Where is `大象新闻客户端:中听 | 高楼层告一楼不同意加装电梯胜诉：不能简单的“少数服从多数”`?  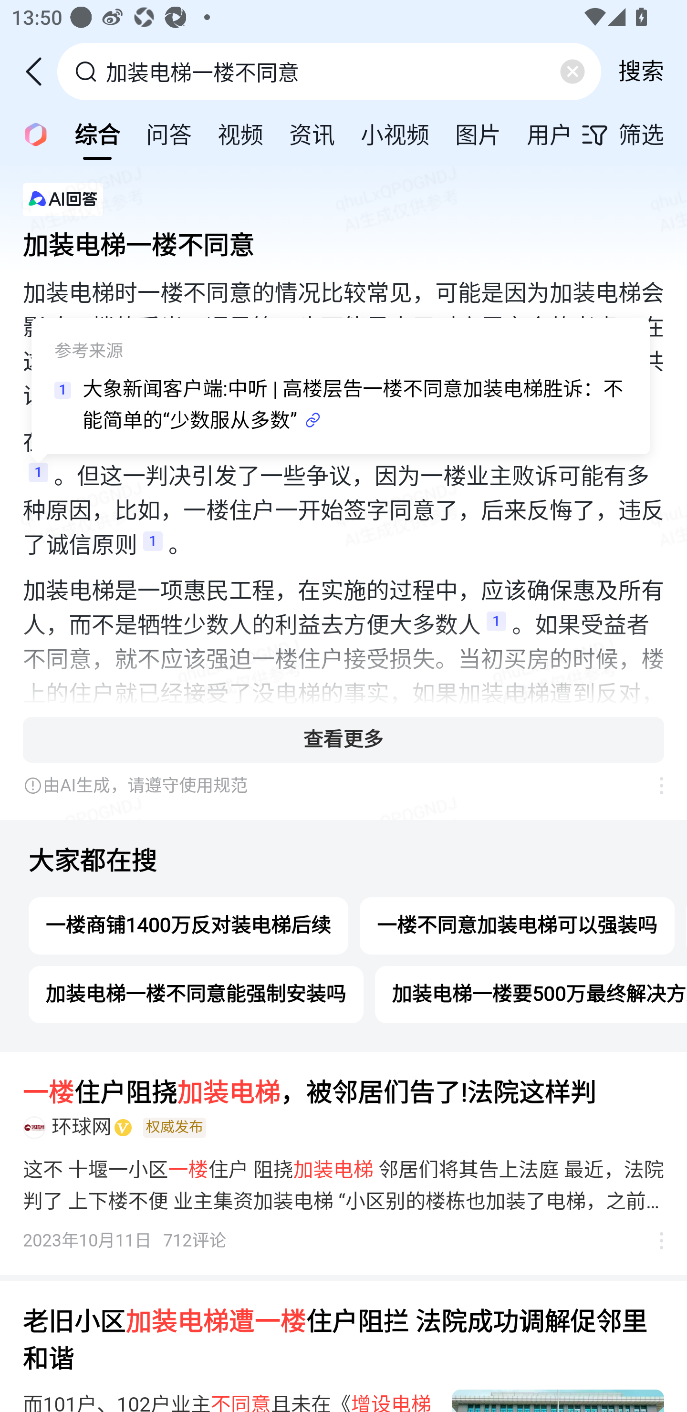
大象新闻客户端:中听 | 高楼层告一楼不同意加装电梯胜诉：不能简单的“少数服从多数” is located at coordinates (354, 405).